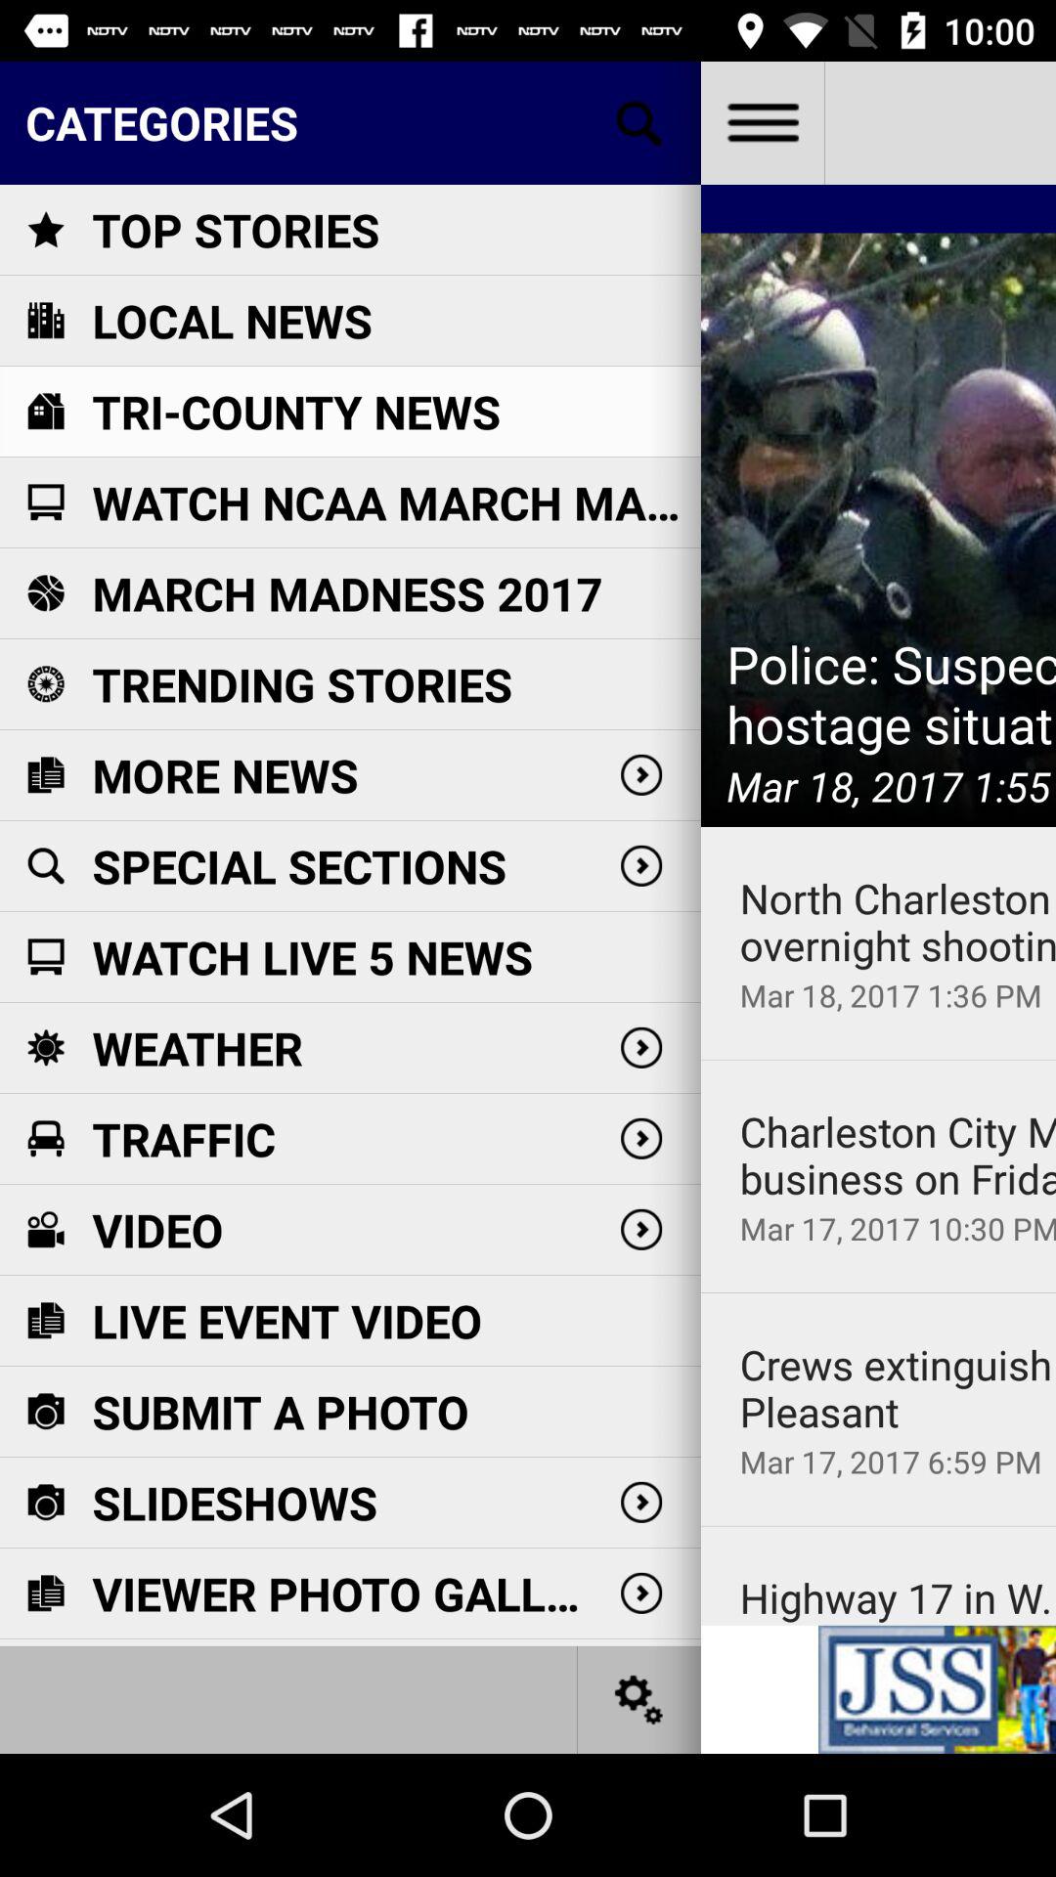 The image size is (1056, 1877). Describe the element at coordinates (350, 122) in the screenshot. I see `turn on categories item` at that location.